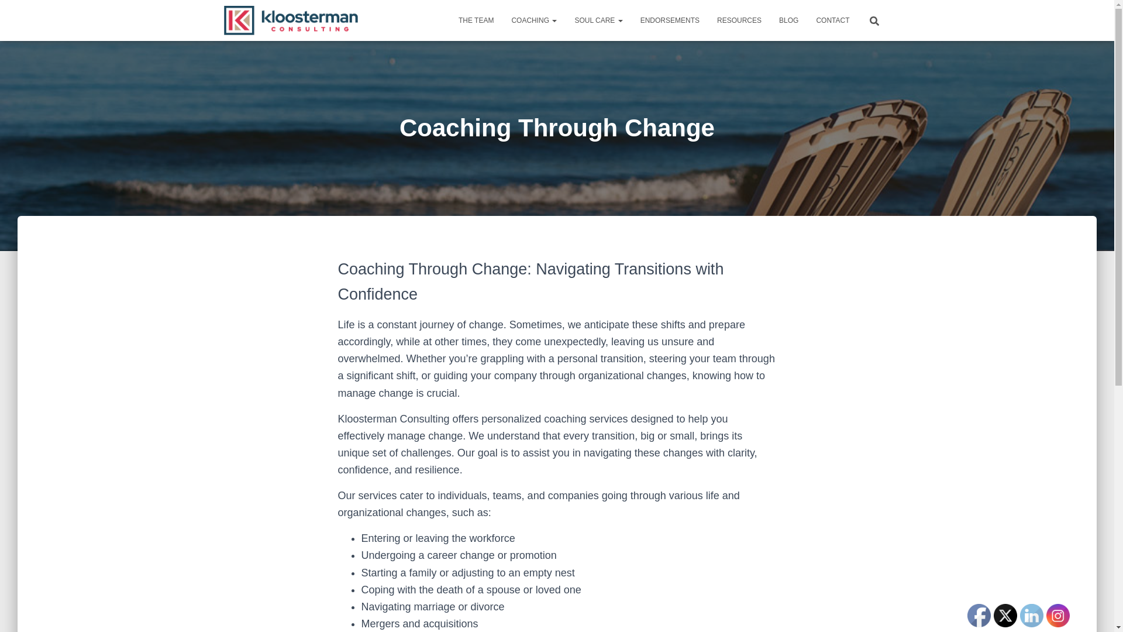 This screenshot has width=1123, height=632. Describe the element at coordinates (476, 20) in the screenshot. I see `THE TEAM` at that location.